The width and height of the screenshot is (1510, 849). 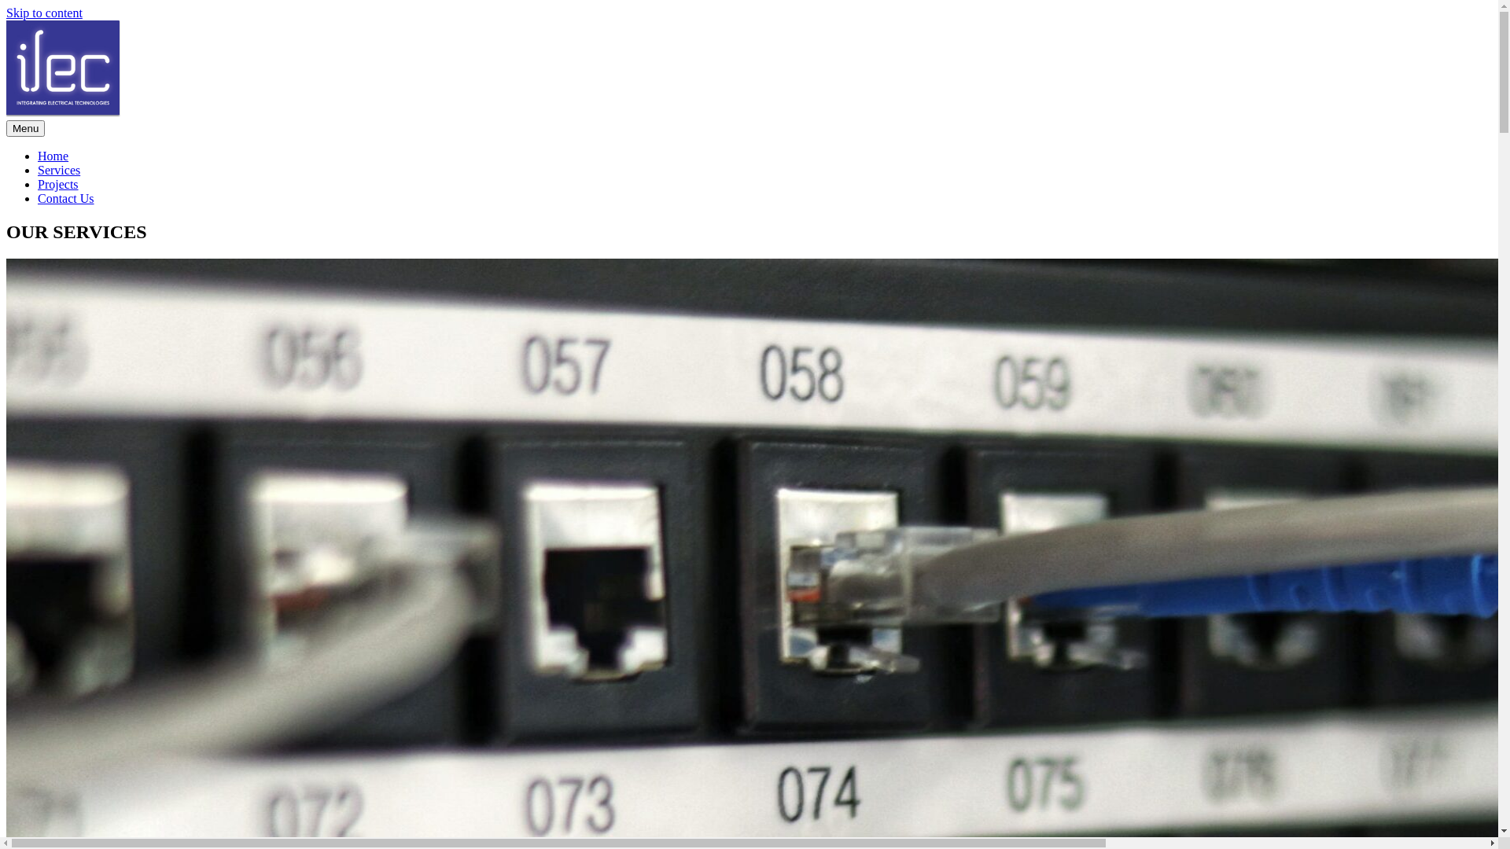 I want to click on Menu, so click(x=25, y=129).